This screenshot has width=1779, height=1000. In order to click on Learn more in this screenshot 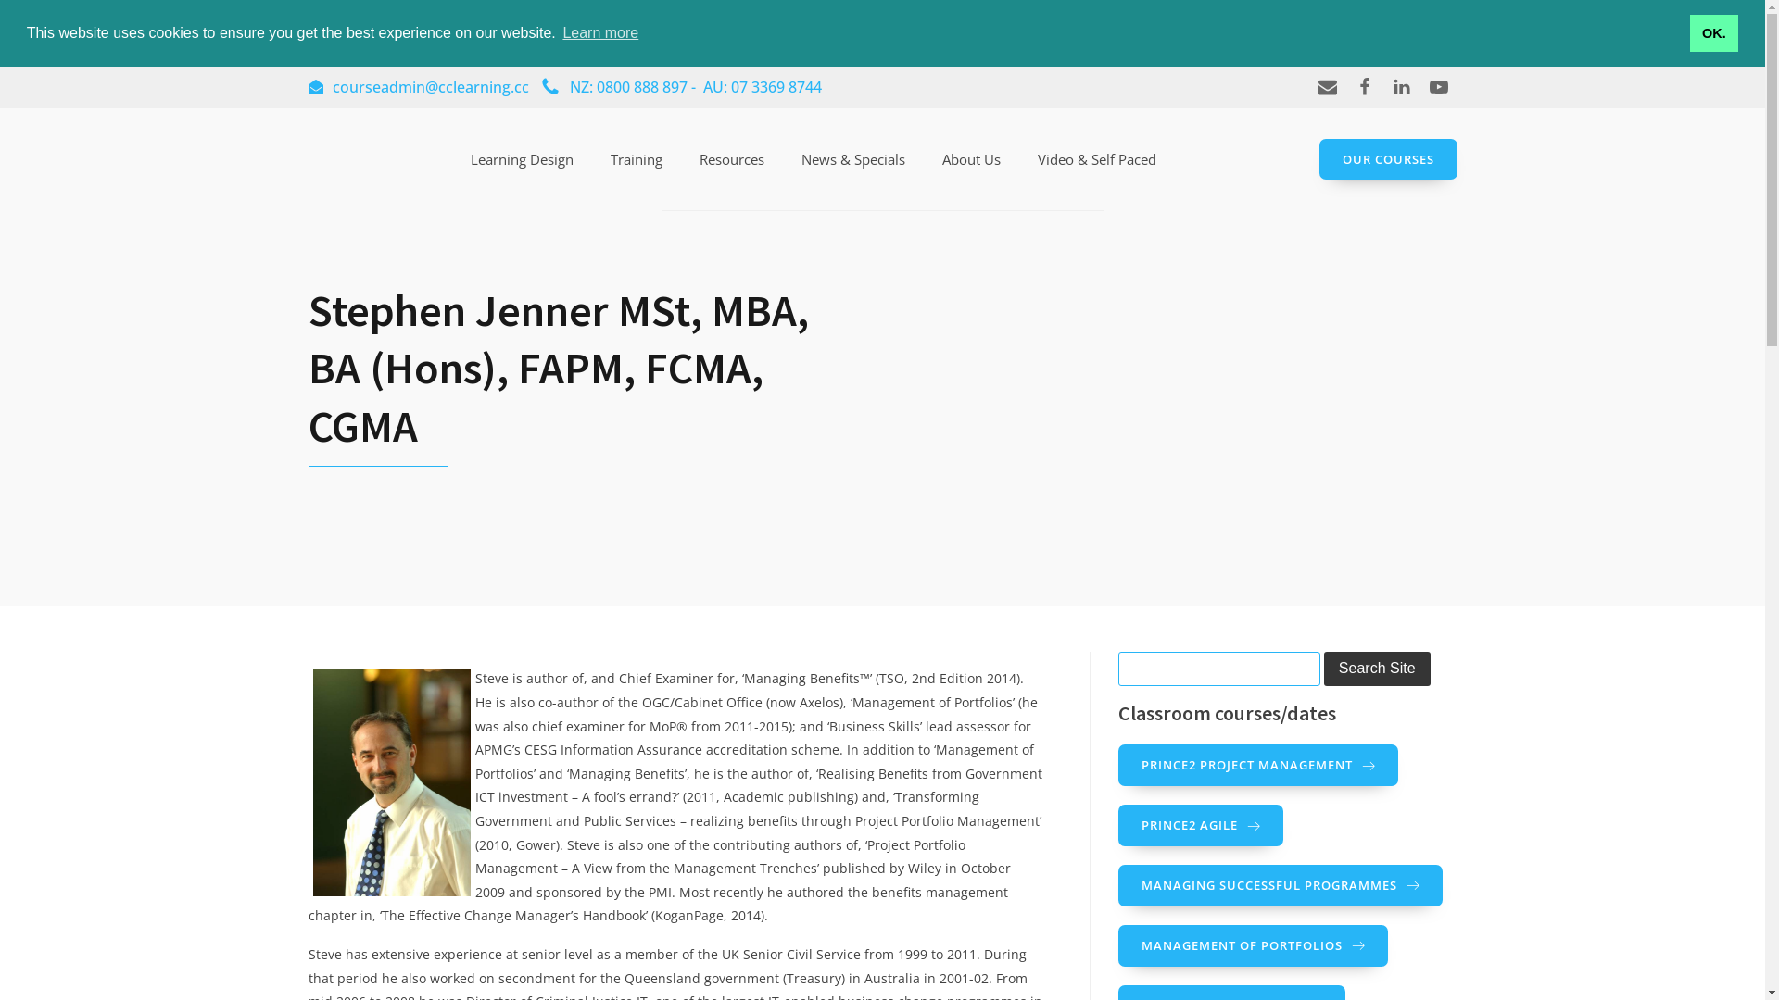, I will do `click(600, 33)`.